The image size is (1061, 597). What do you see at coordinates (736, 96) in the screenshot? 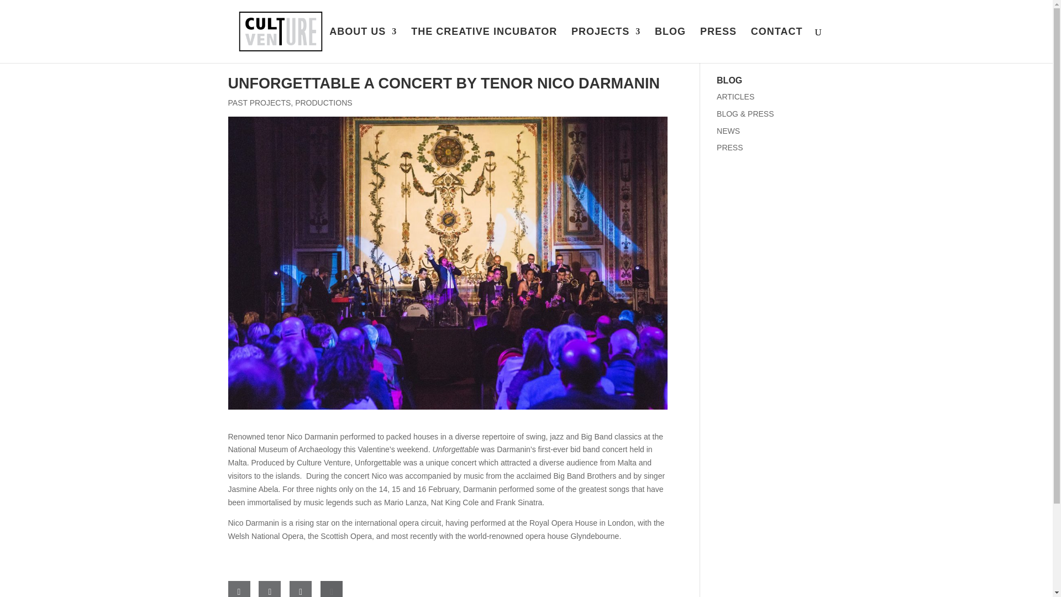
I see `ARTICLES` at bounding box center [736, 96].